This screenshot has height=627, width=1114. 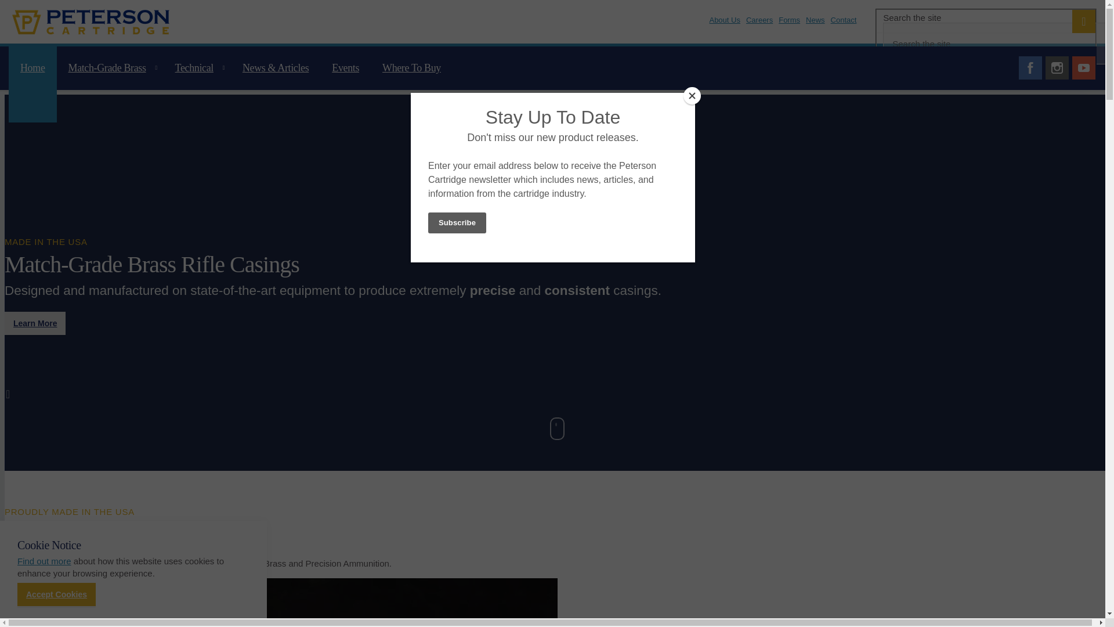 I want to click on youtube, so click(x=1083, y=67).